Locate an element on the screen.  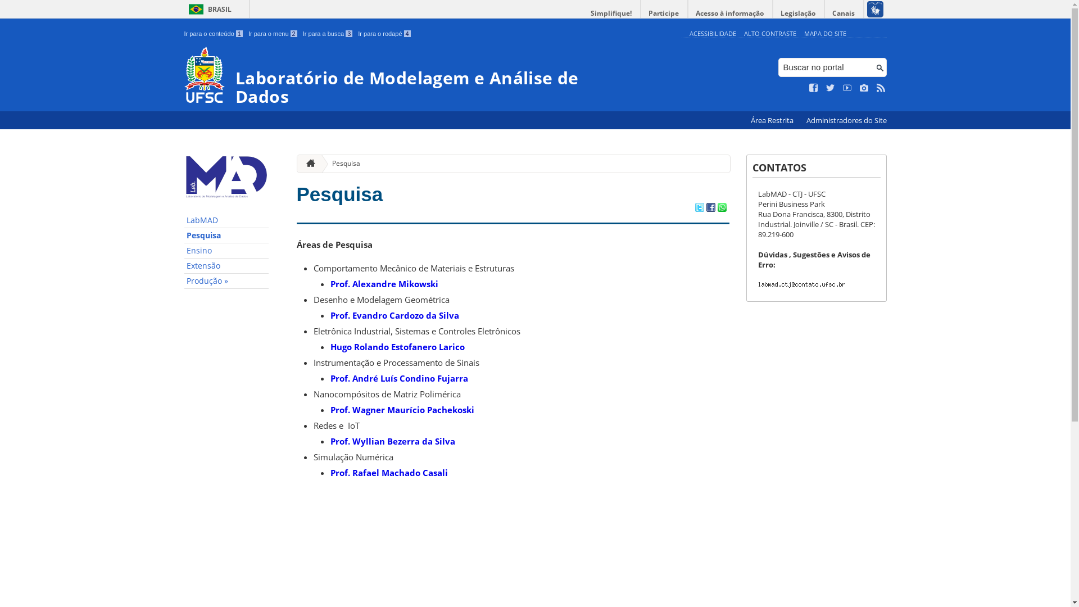
Compartilhar no Twitter is located at coordinates (699, 209).